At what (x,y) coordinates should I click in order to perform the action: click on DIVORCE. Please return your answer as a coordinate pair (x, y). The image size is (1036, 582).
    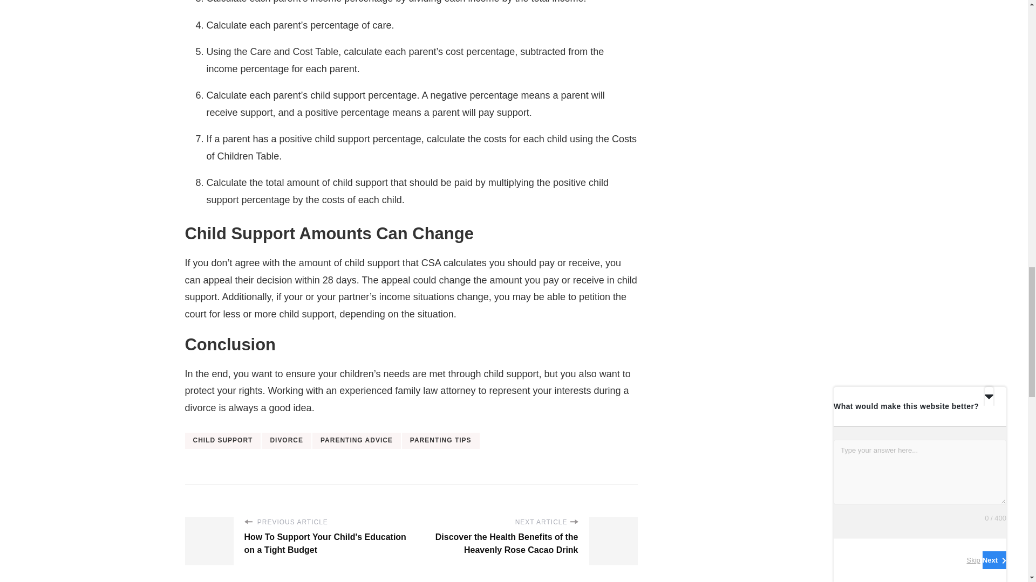
    Looking at the image, I should click on (287, 441).